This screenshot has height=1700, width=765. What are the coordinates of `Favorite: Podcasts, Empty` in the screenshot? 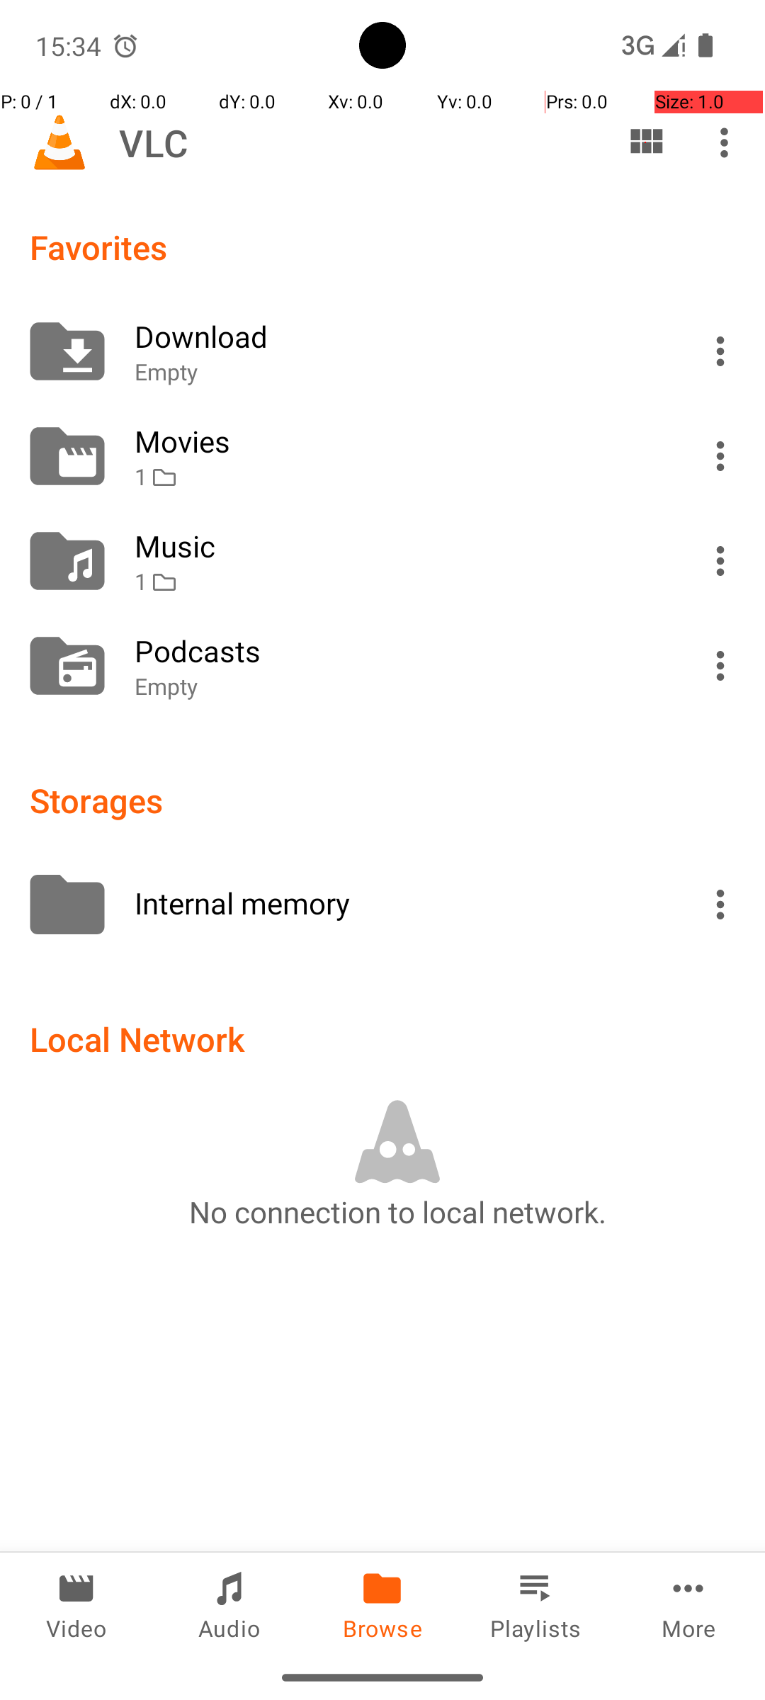 It's located at (382, 666).